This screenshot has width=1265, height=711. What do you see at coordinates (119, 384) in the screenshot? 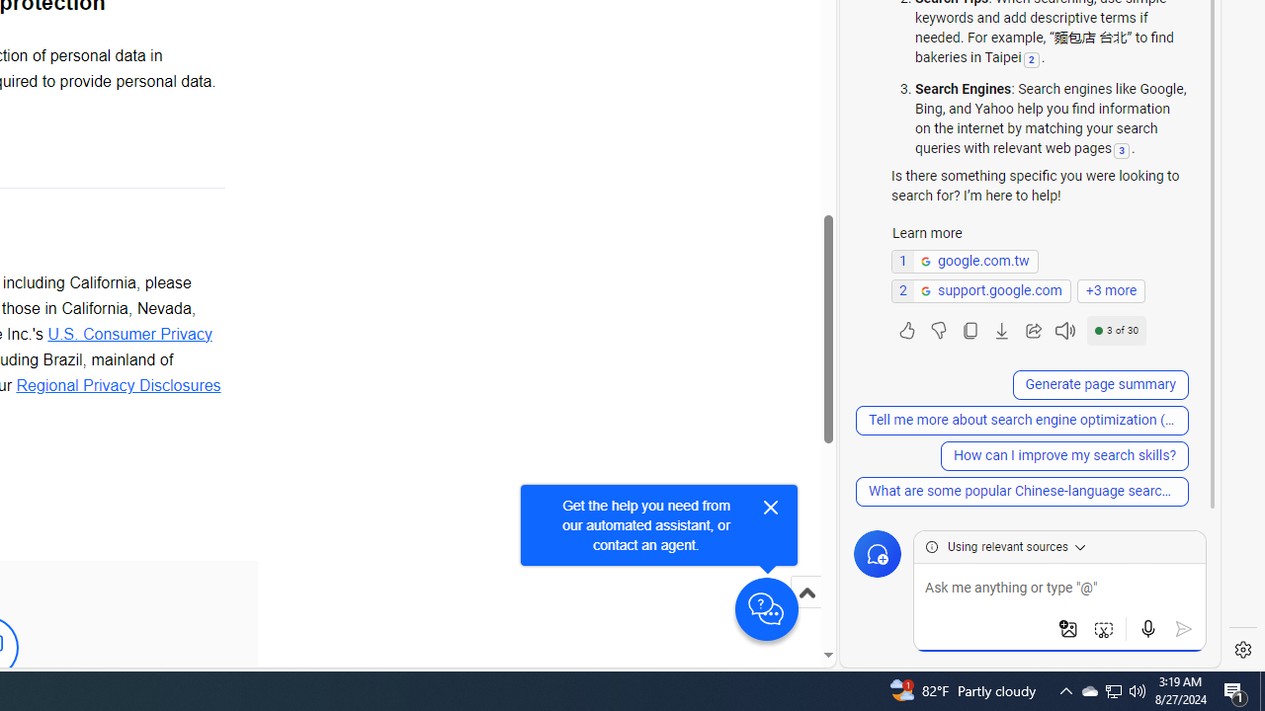
I see `Regional Privacy Disclosures - opens in new window or tab` at bounding box center [119, 384].